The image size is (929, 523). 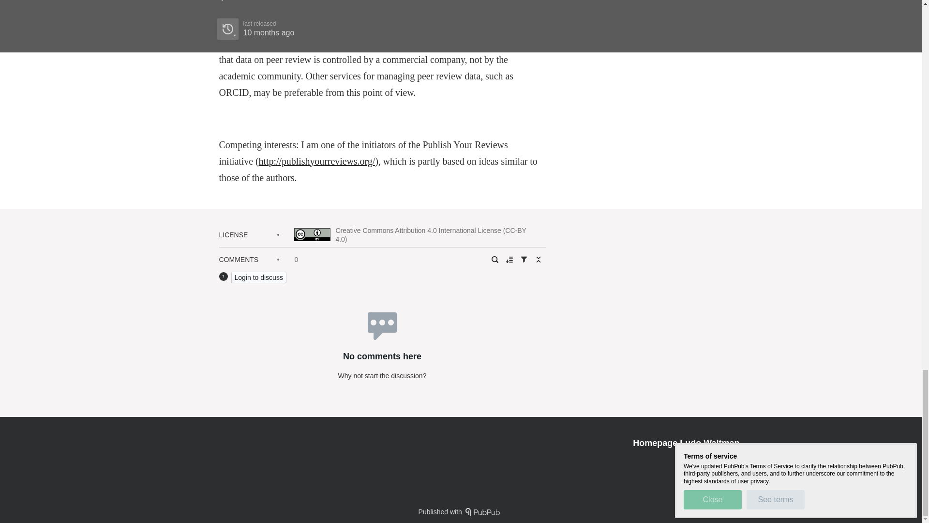 I want to click on Legal, so click(x=731, y=460).